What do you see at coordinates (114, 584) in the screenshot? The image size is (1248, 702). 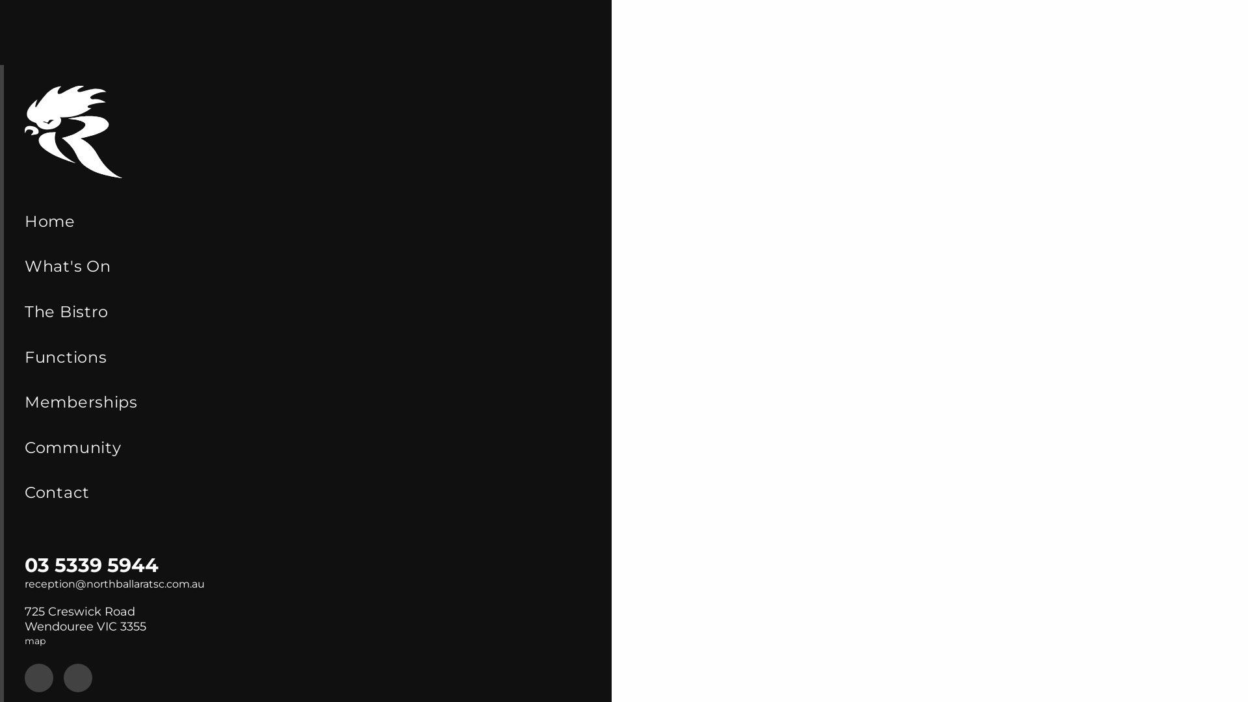 I see `reception@northballaratsc.com.au` at bounding box center [114, 584].